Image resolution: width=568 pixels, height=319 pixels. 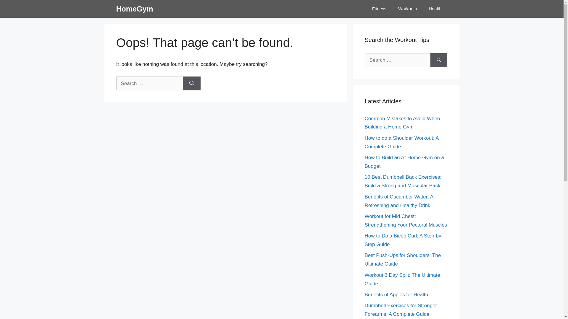 What do you see at coordinates (401, 310) in the screenshot?
I see `Dumbbell Exercises for Stronger Forearms: A Complete Guide` at bounding box center [401, 310].